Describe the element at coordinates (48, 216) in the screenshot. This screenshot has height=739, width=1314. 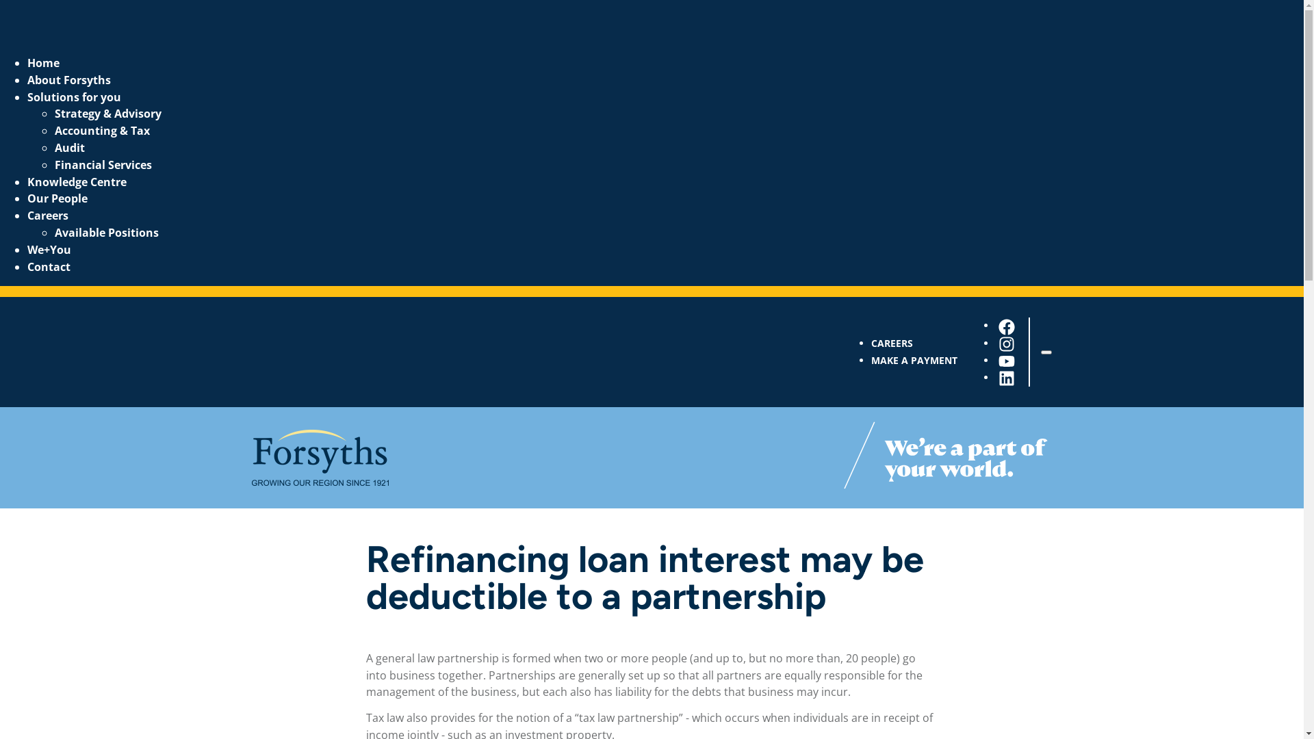
I see `Careers` at that location.